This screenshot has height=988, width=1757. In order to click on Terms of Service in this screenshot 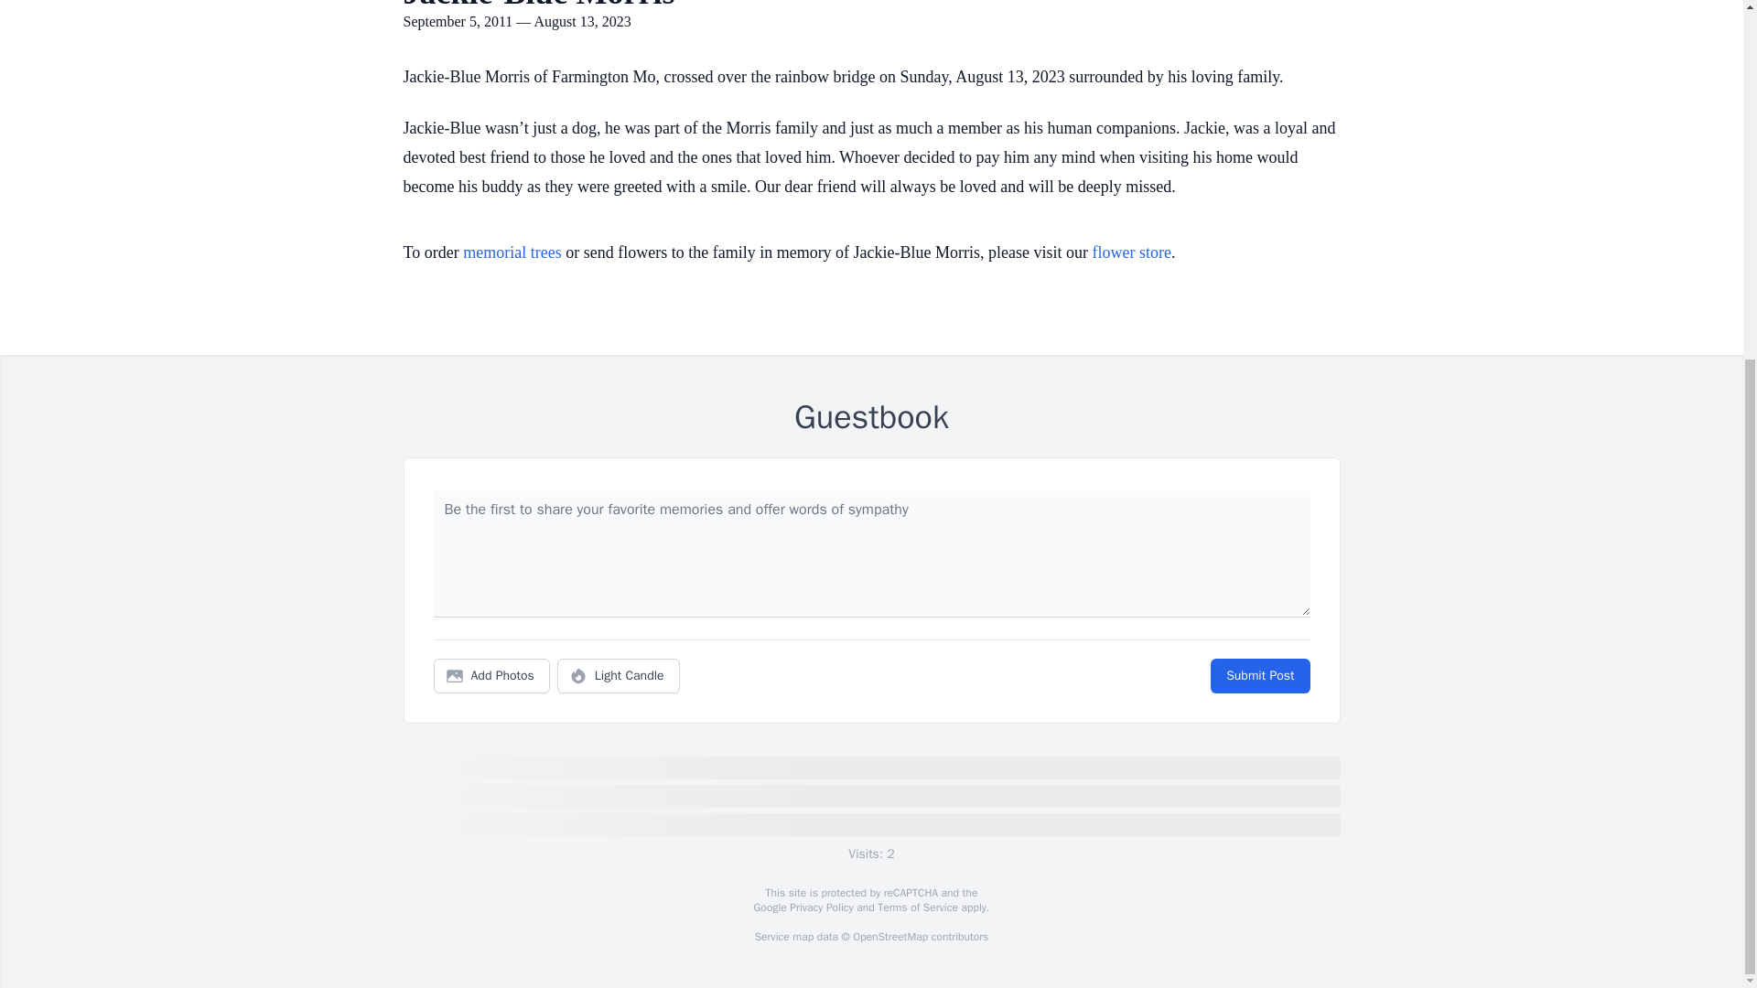, I will do `click(917, 907)`.